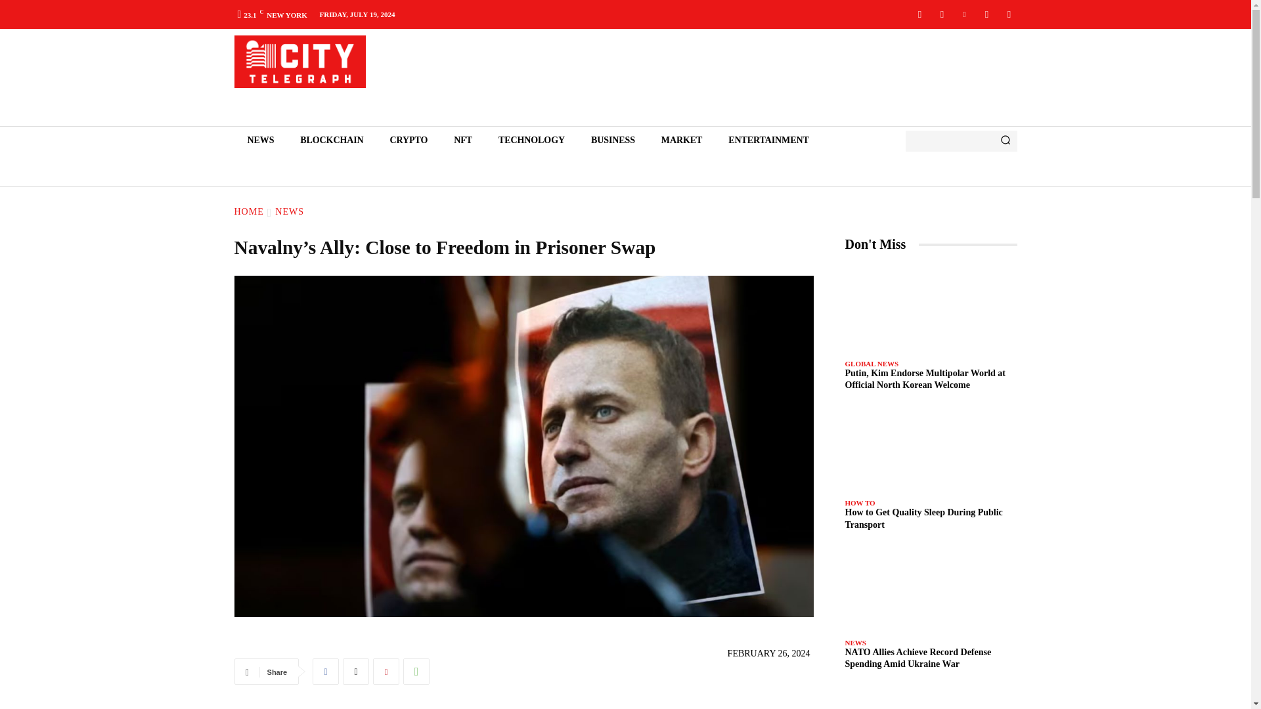  Describe the element at coordinates (356, 672) in the screenshot. I see `Twitter` at that location.